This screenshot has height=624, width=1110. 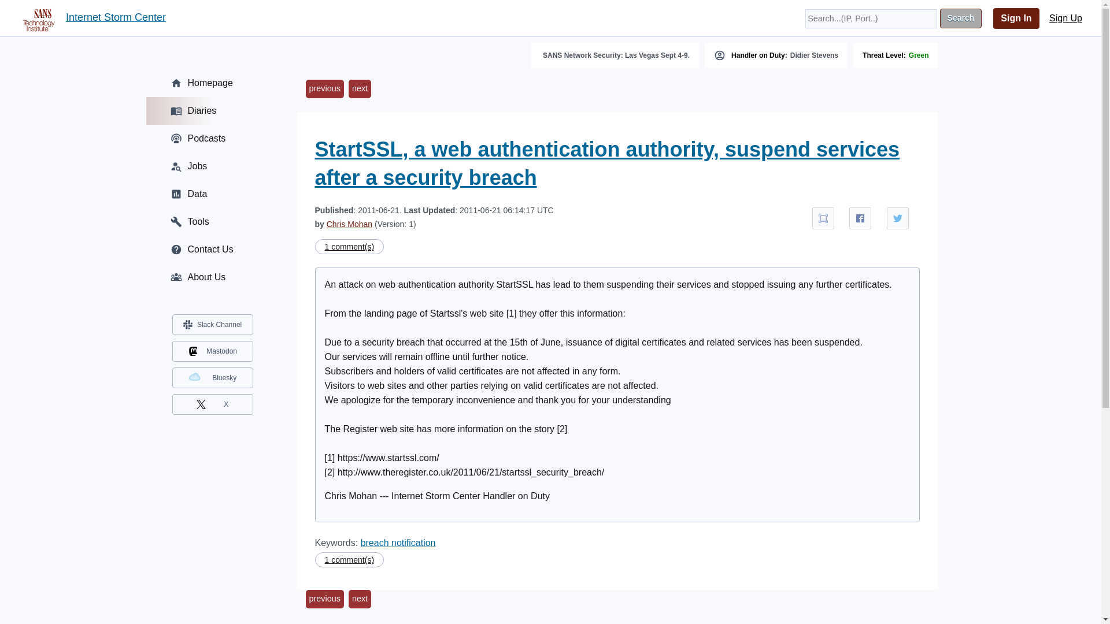 What do you see at coordinates (898, 218) in the screenshot?
I see `Share on Twitter` at bounding box center [898, 218].